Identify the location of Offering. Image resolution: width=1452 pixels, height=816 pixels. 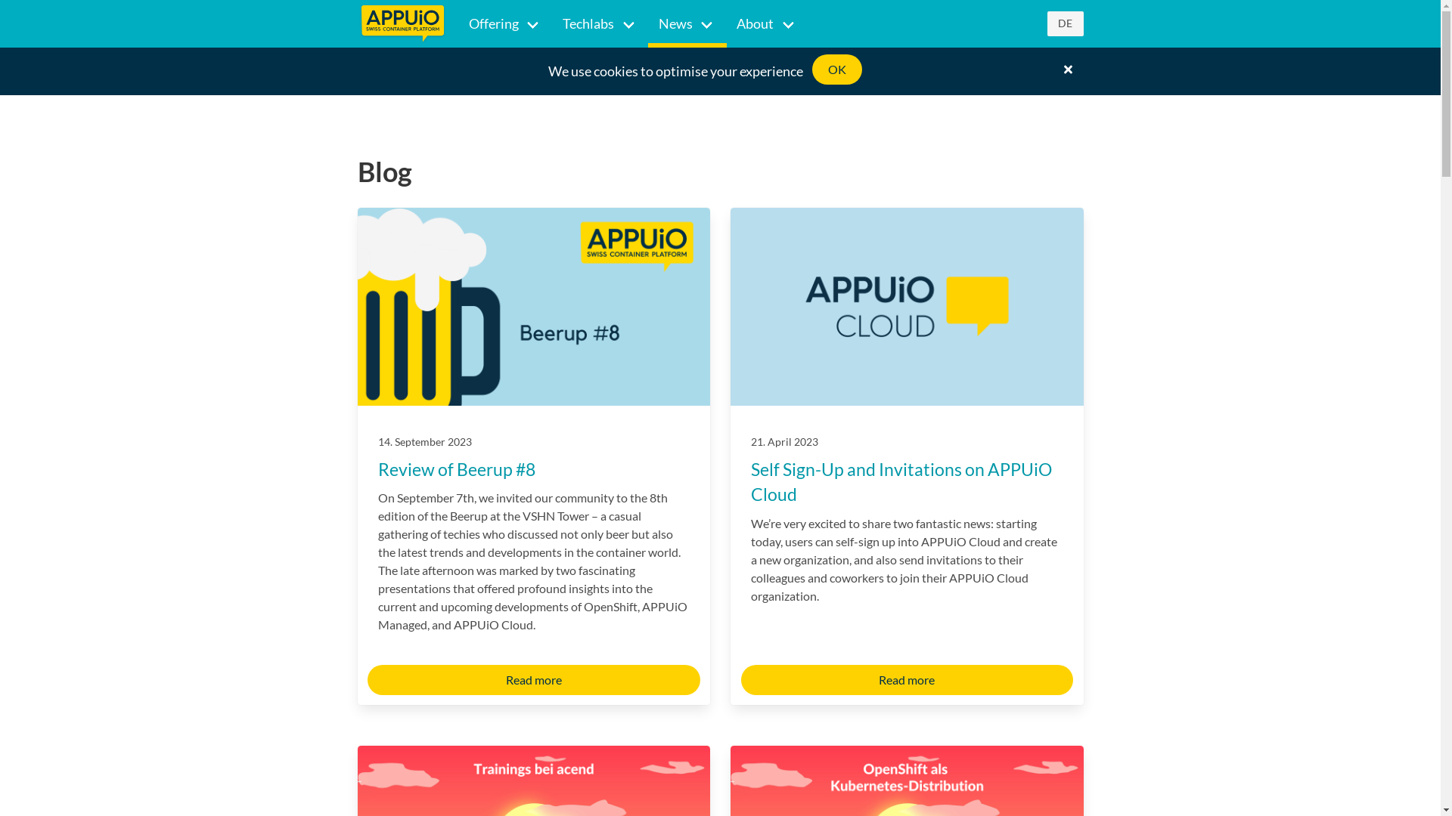
(505, 24).